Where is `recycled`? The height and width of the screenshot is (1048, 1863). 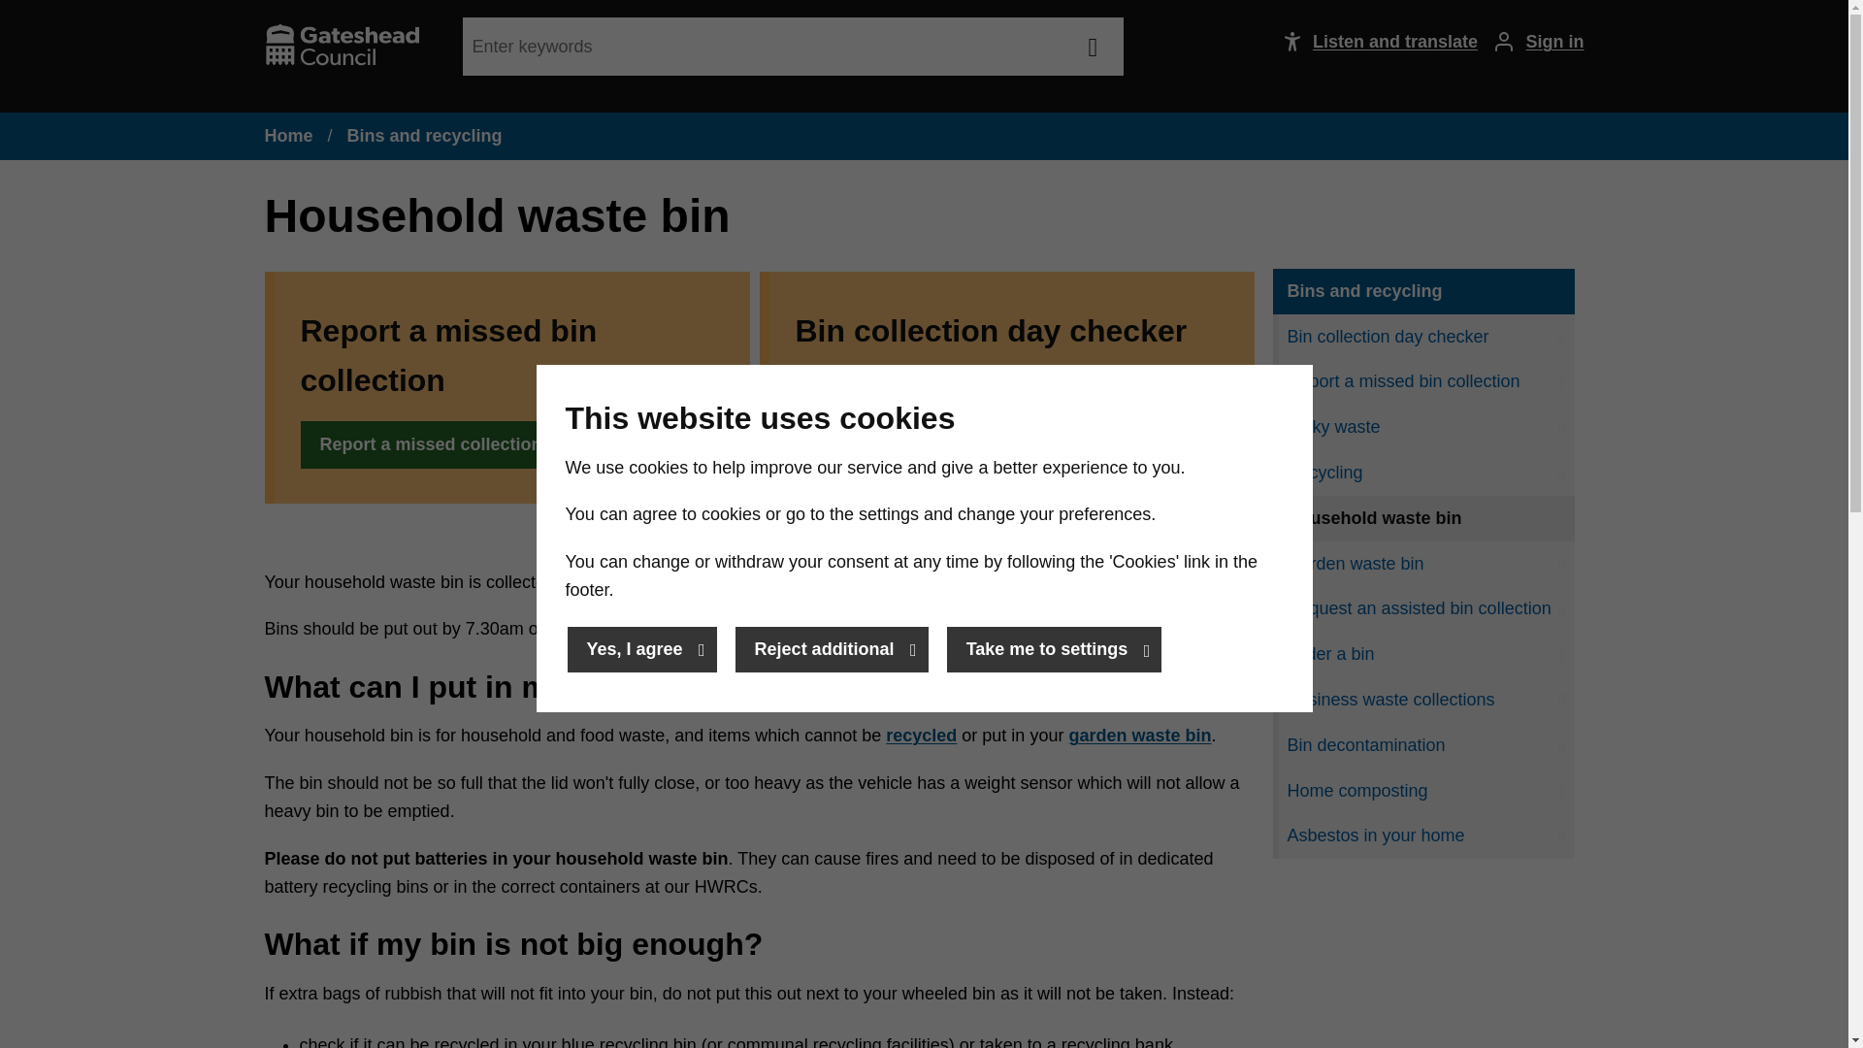
recycled is located at coordinates (922, 736).